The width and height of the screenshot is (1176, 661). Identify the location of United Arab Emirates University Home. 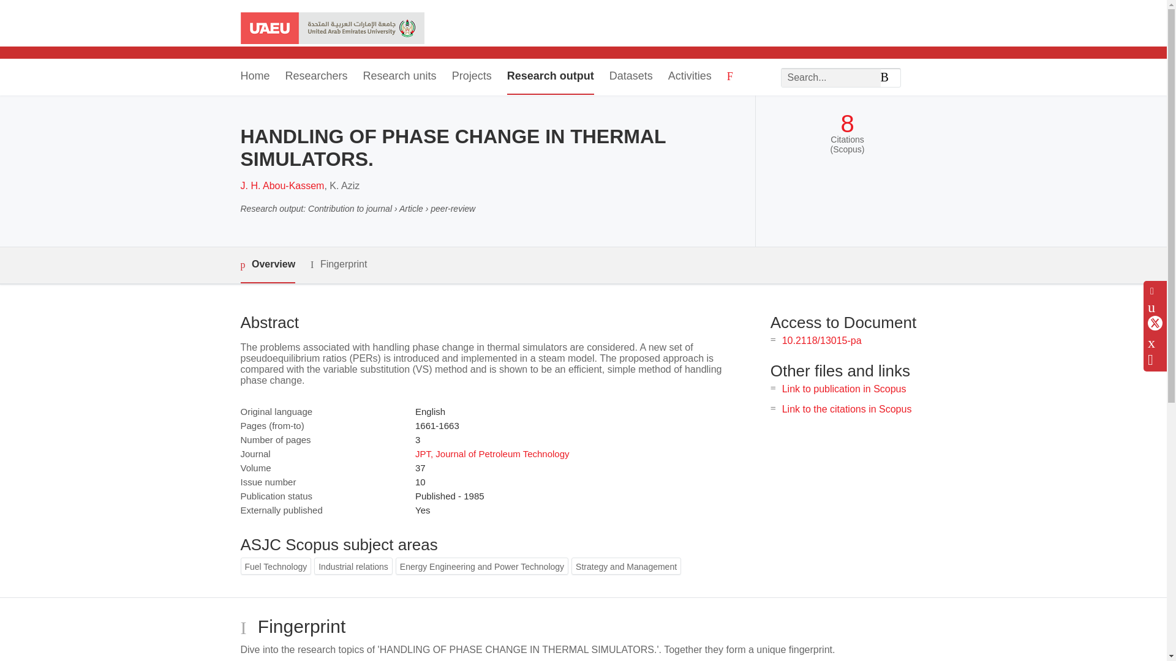
(331, 29).